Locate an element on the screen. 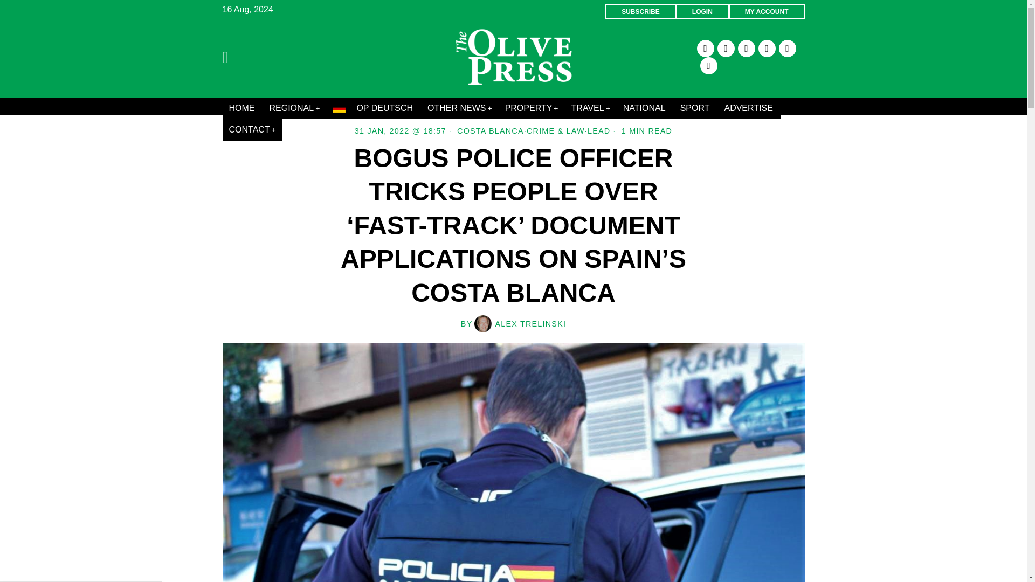  OP DEUTSCH is located at coordinates (373, 108).